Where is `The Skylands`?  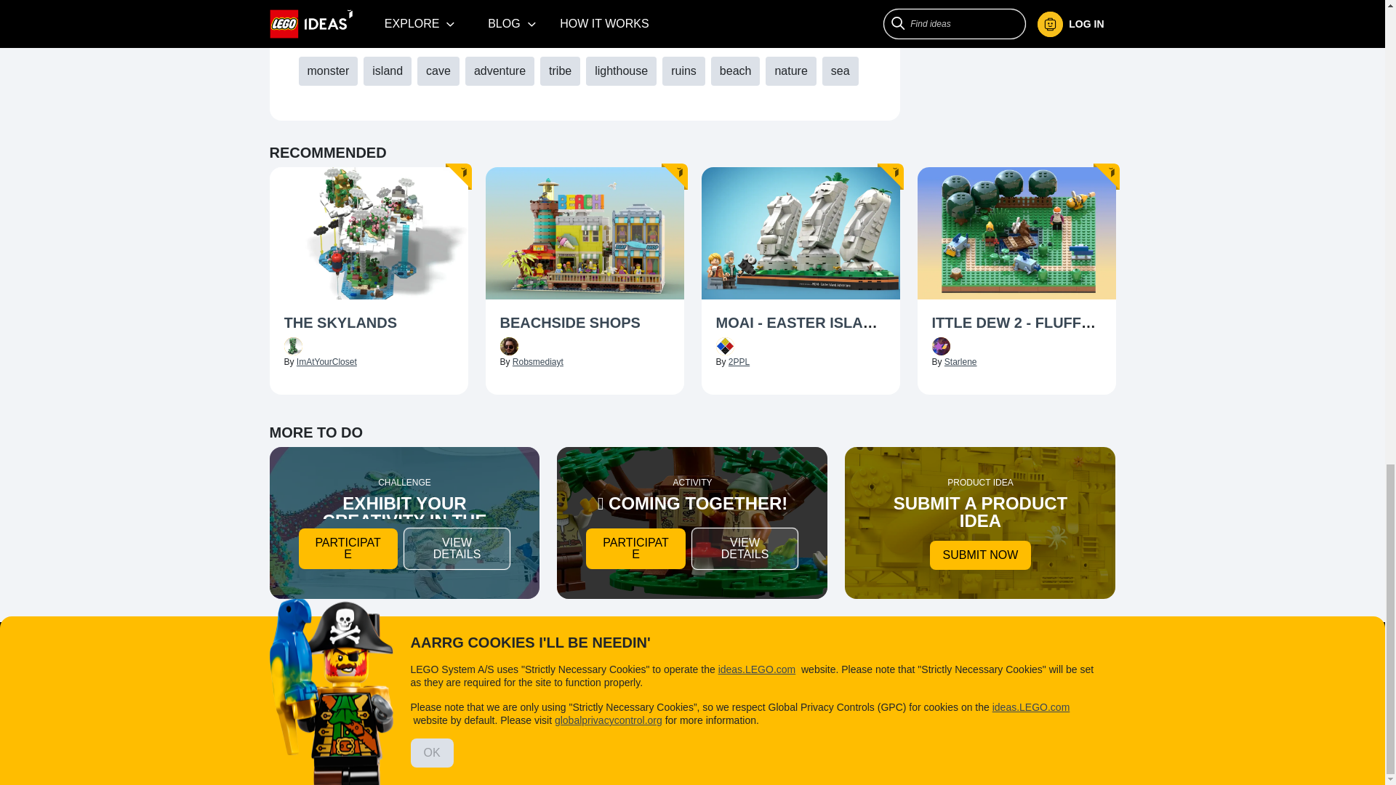
The Skylands is located at coordinates (368, 324).